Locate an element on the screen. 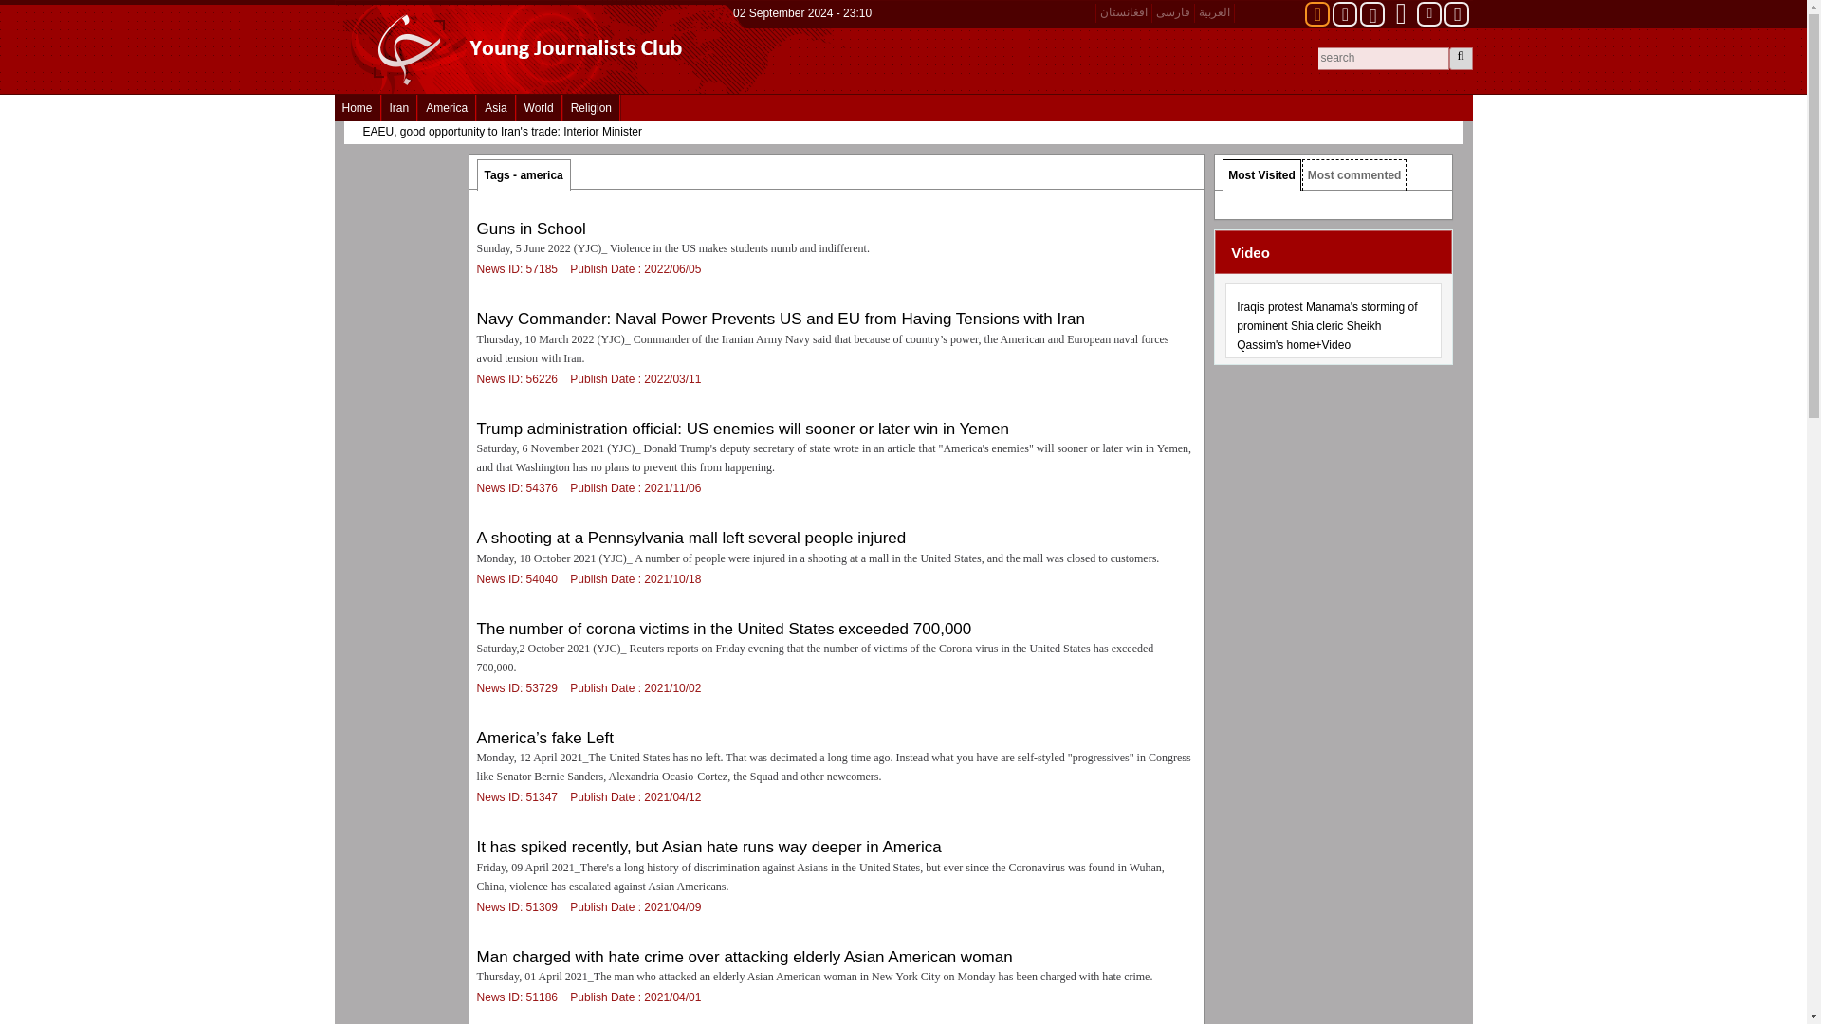  Asia is located at coordinates (495, 108).